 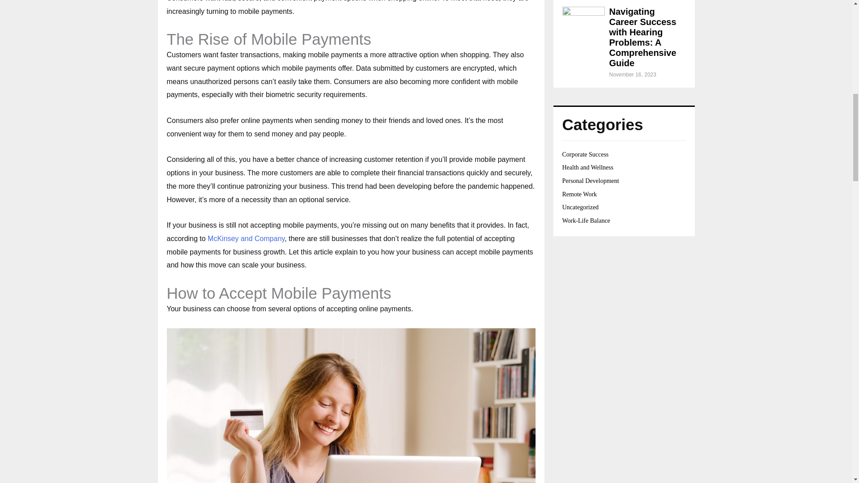 What do you see at coordinates (246, 238) in the screenshot?
I see `McKinsey and Company` at bounding box center [246, 238].